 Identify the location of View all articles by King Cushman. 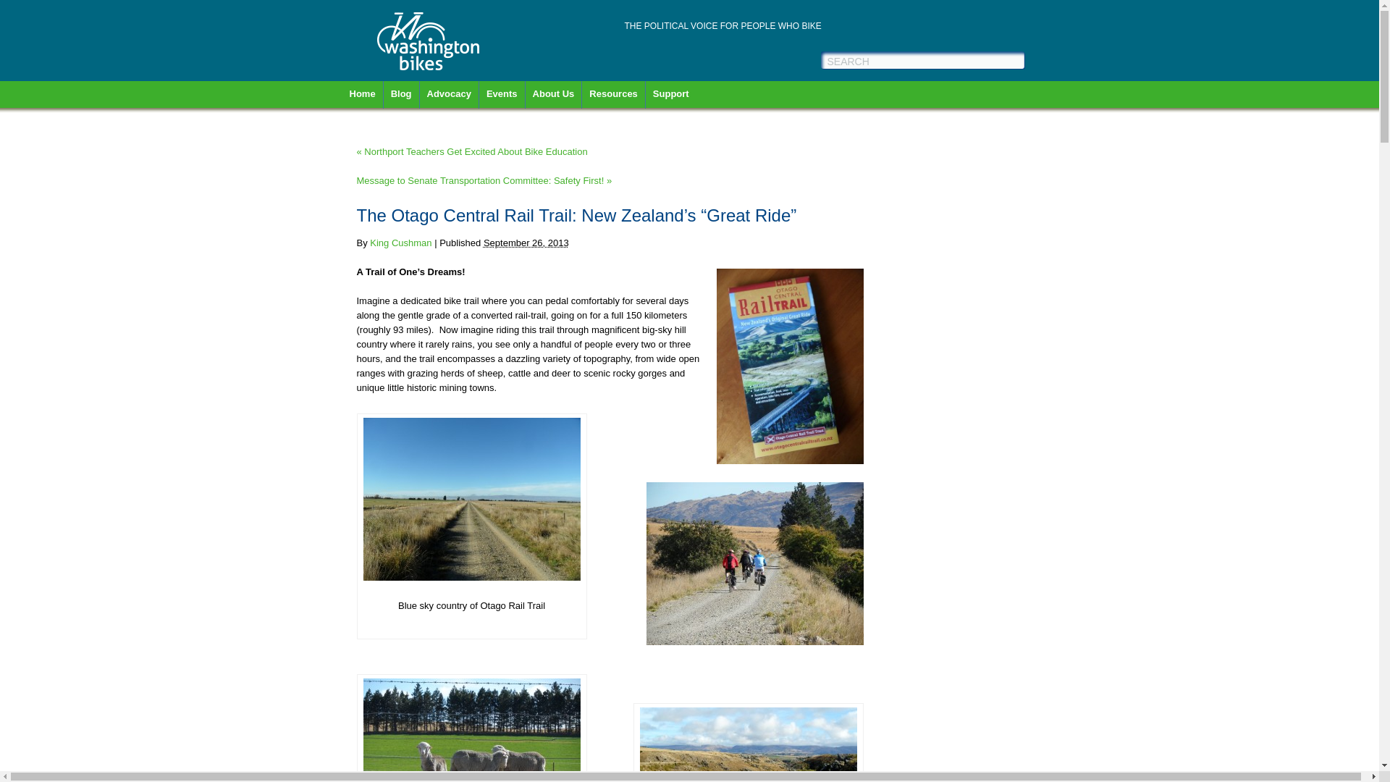
(400, 243).